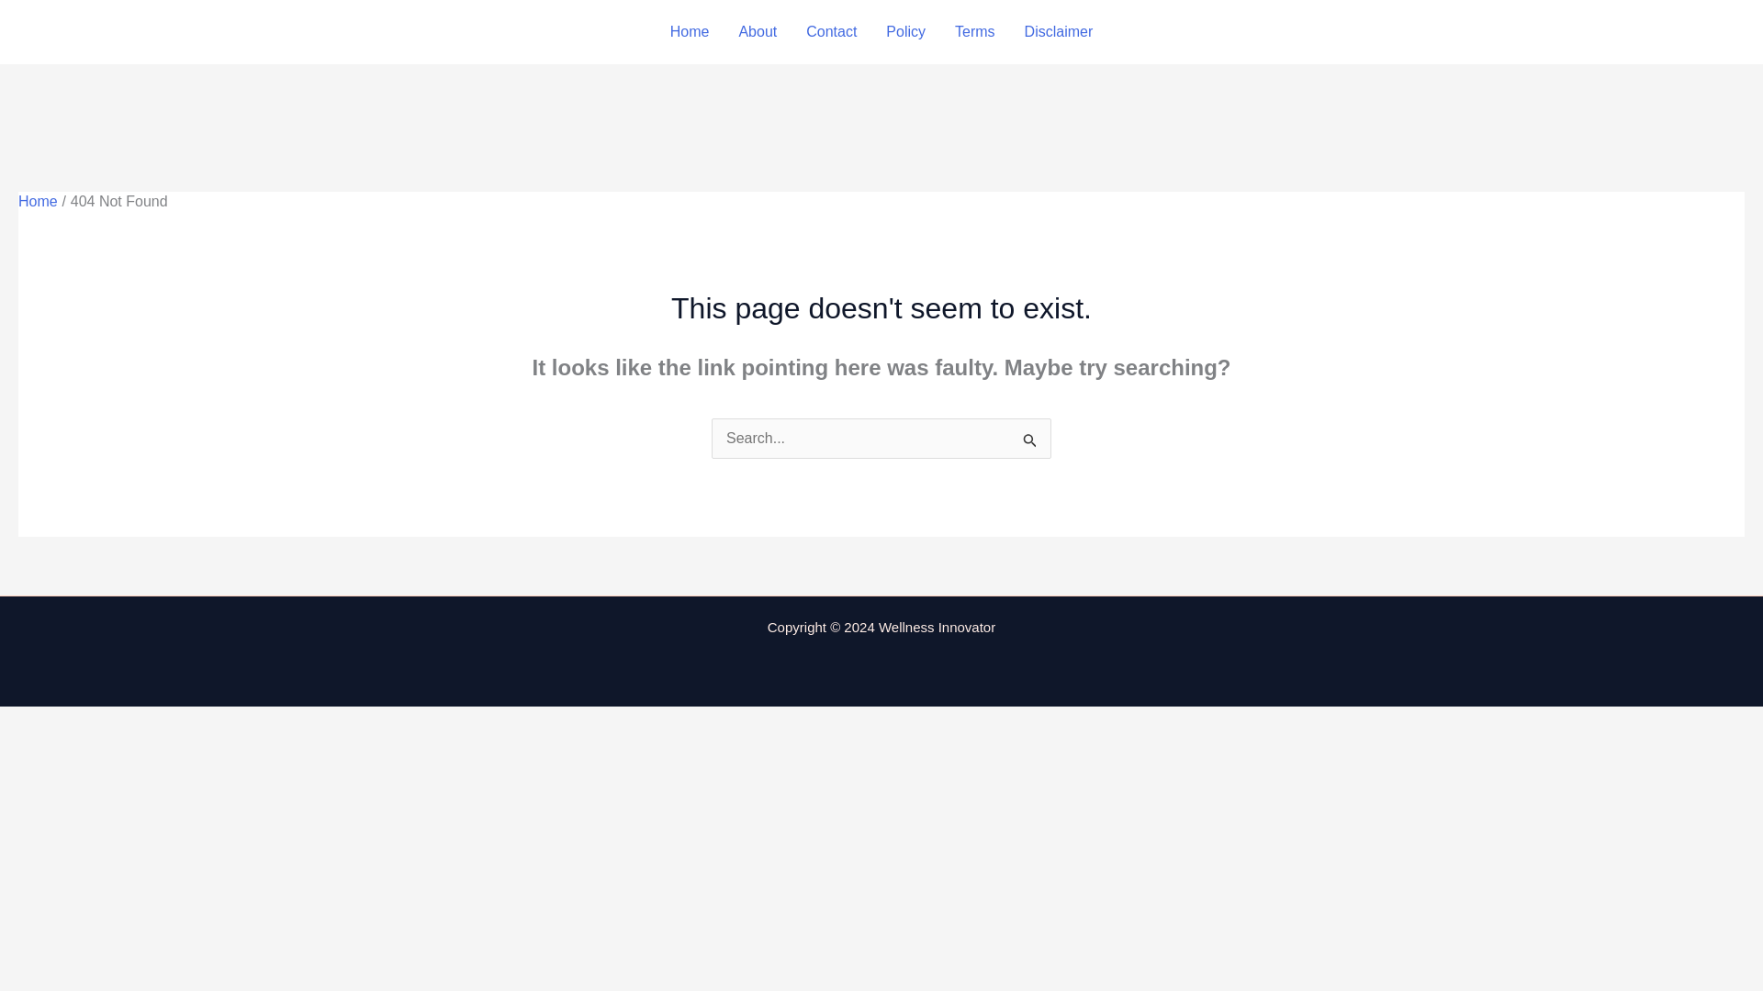 The height and width of the screenshot is (991, 1763). What do you see at coordinates (975, 32) in the screenshot?
I see `Terms` at bounding box center [975, 32].